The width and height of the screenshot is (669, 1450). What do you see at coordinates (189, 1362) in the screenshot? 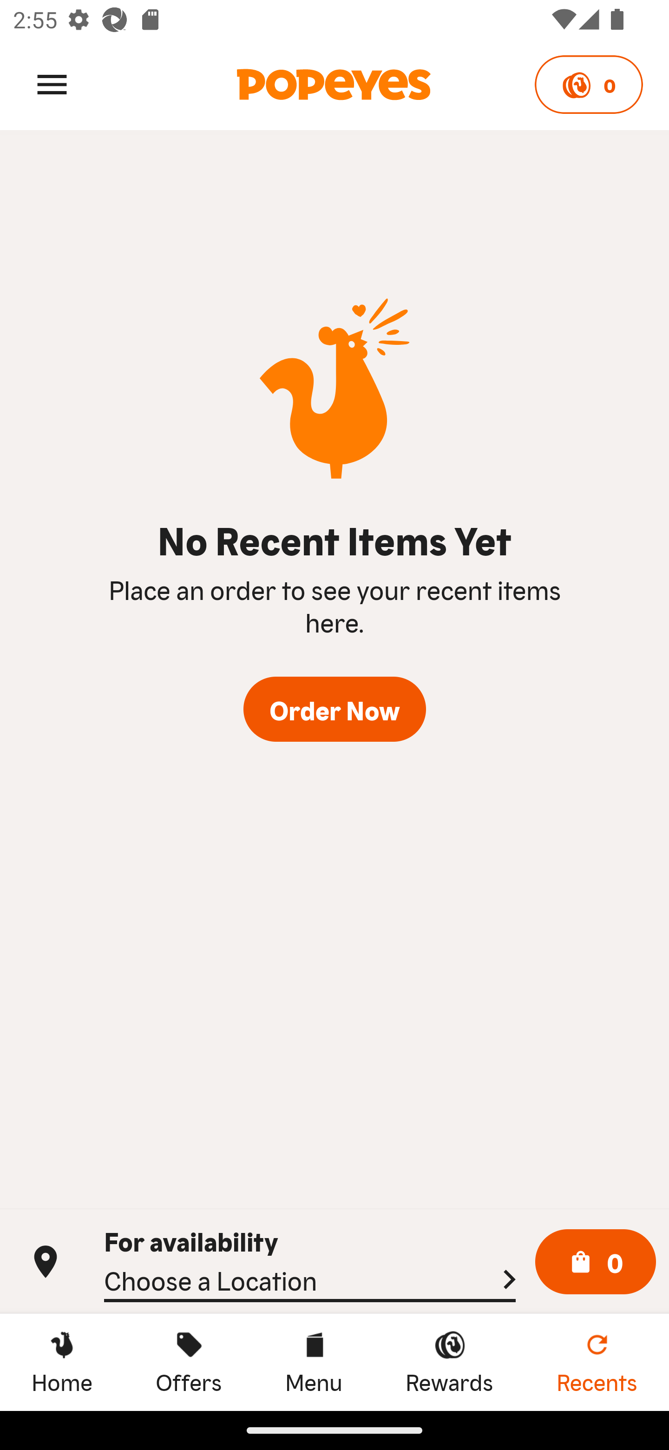
I see `Offers Offers Offers` at bounding box center [189, 1362].